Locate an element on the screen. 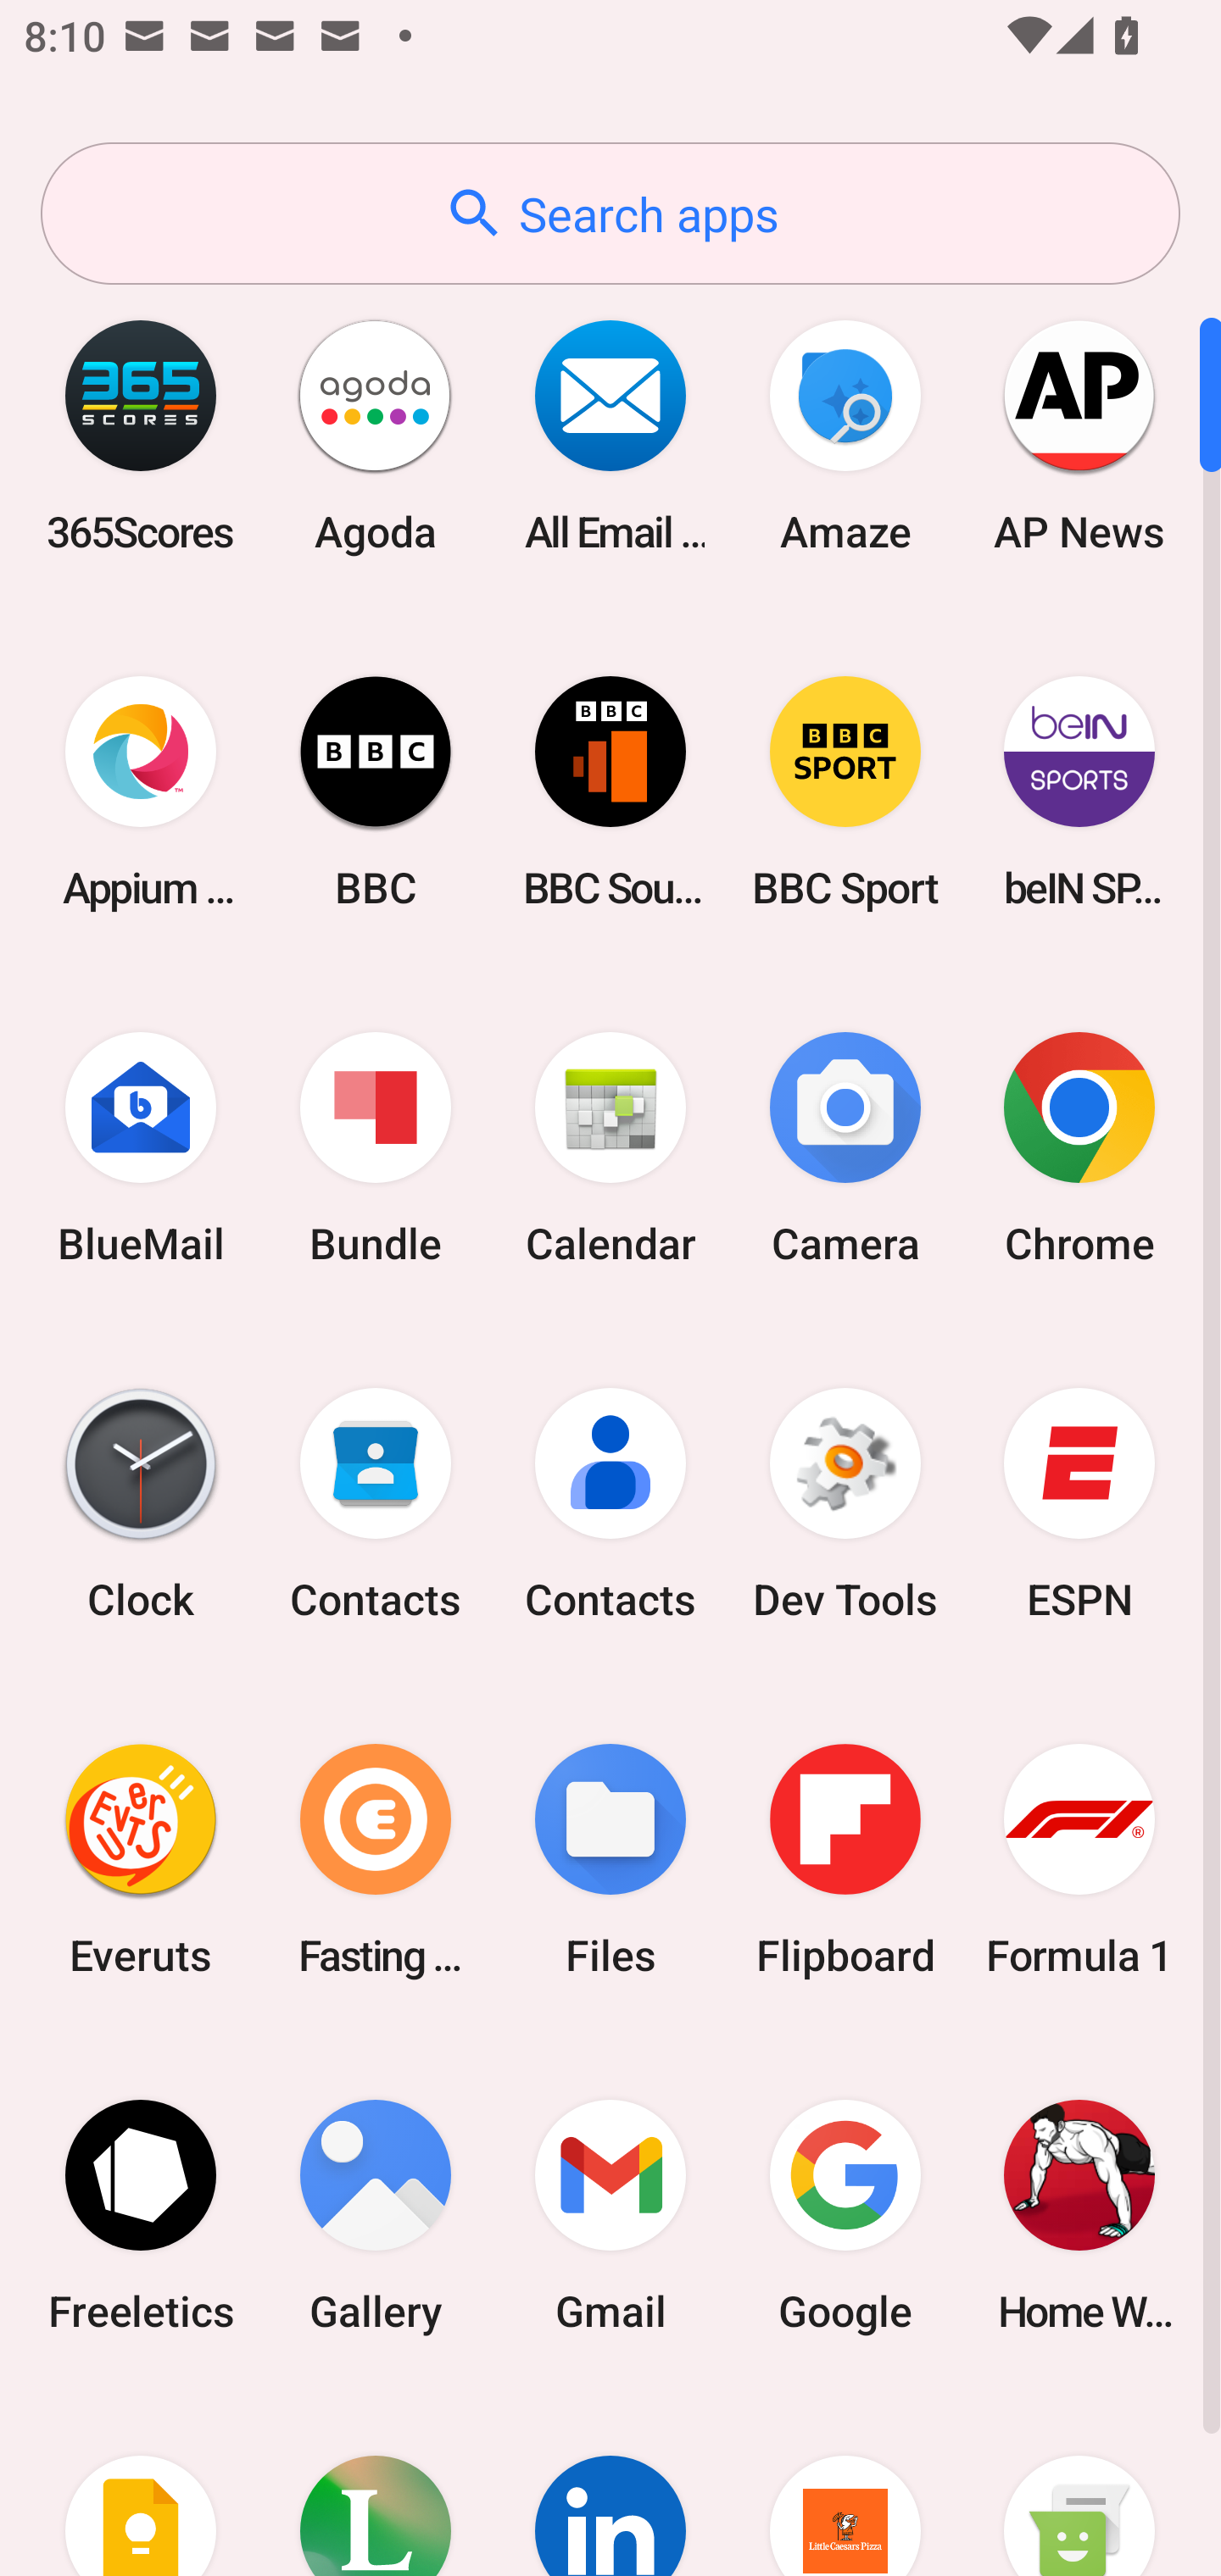 This screenshot has height=2576, width=1221. Contacts is located at coordinates (376, 1504).